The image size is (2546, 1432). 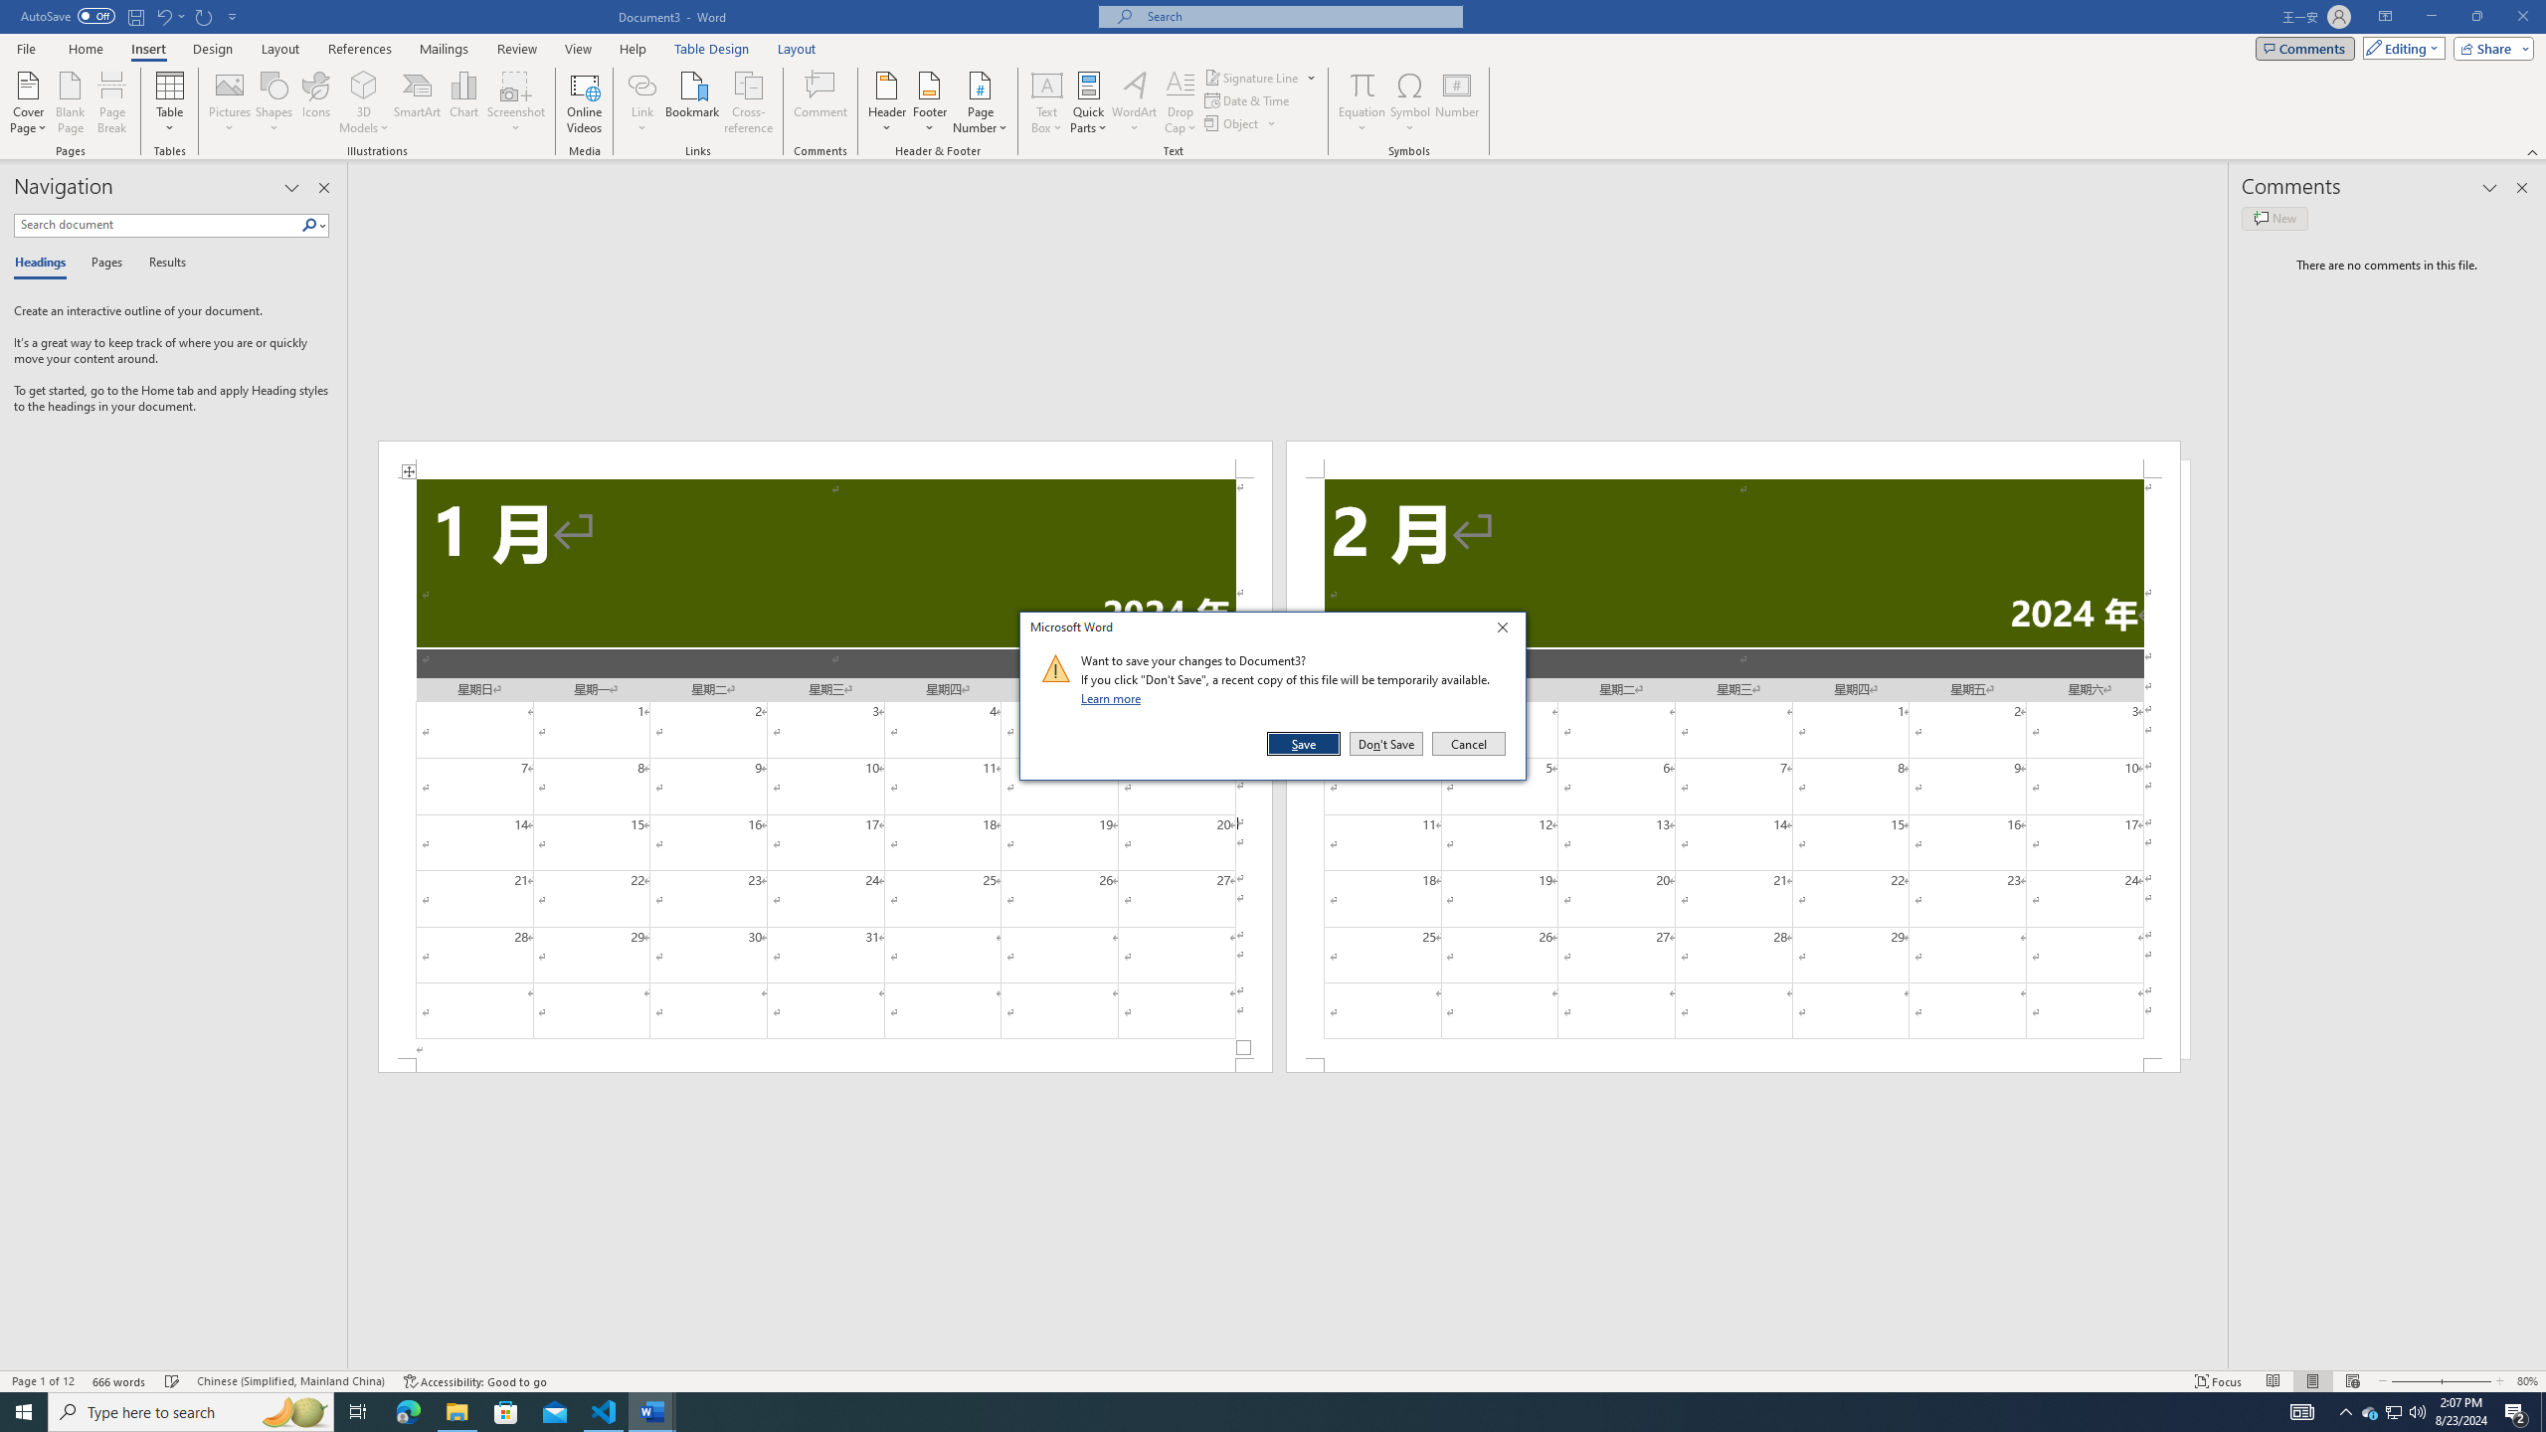 What do you see at coordinates (516, 102) in the screenshot?
I see `Mode` at bounding box center [516, 102].